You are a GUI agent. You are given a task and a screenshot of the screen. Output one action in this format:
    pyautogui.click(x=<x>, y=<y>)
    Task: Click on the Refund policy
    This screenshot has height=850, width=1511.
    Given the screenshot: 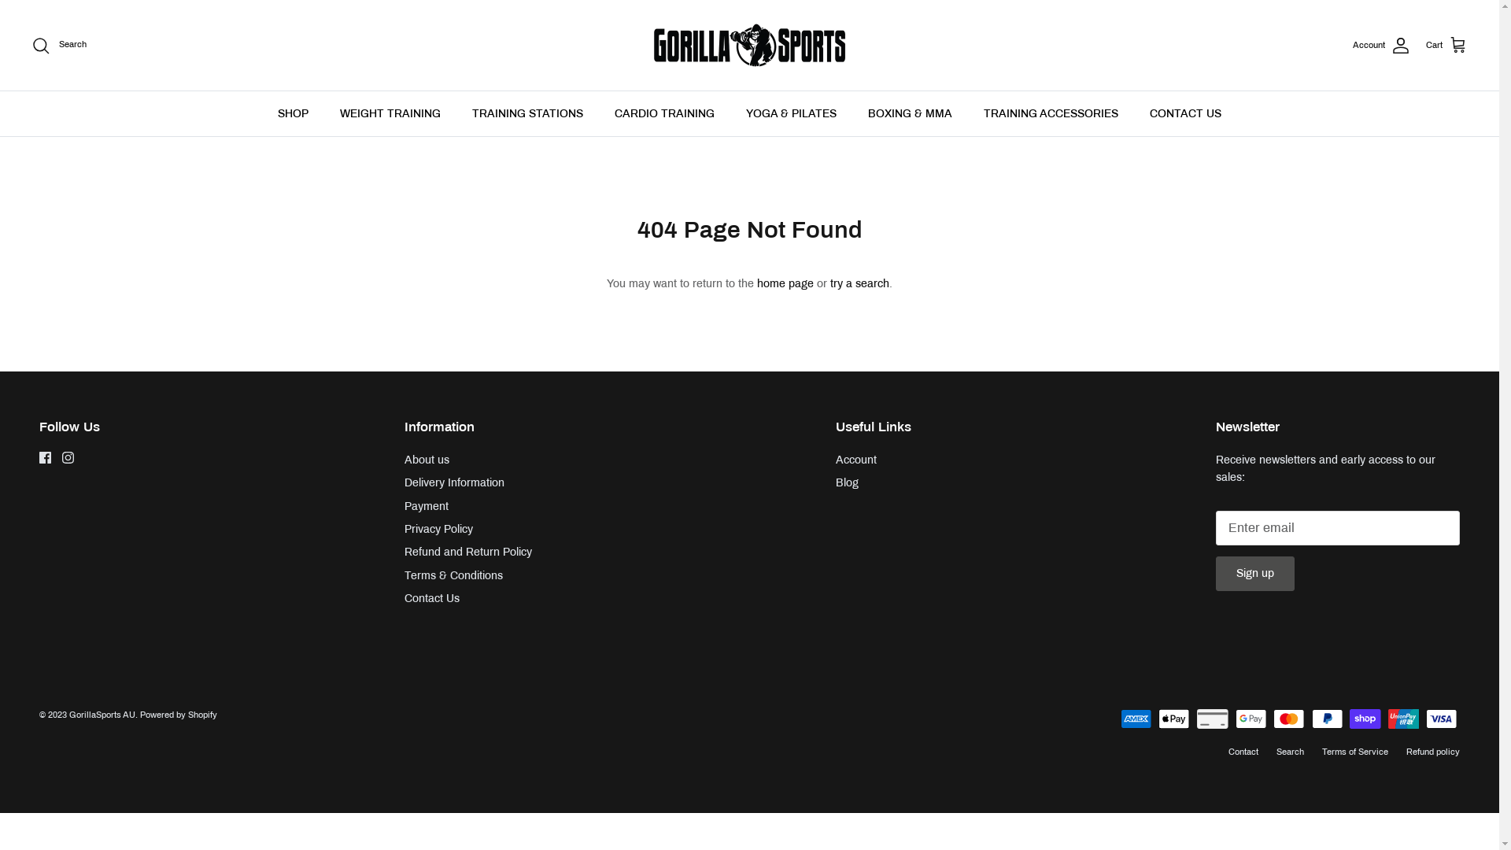 What is the action you would take?
    pyautogui.click(x=1433, y=752)
    